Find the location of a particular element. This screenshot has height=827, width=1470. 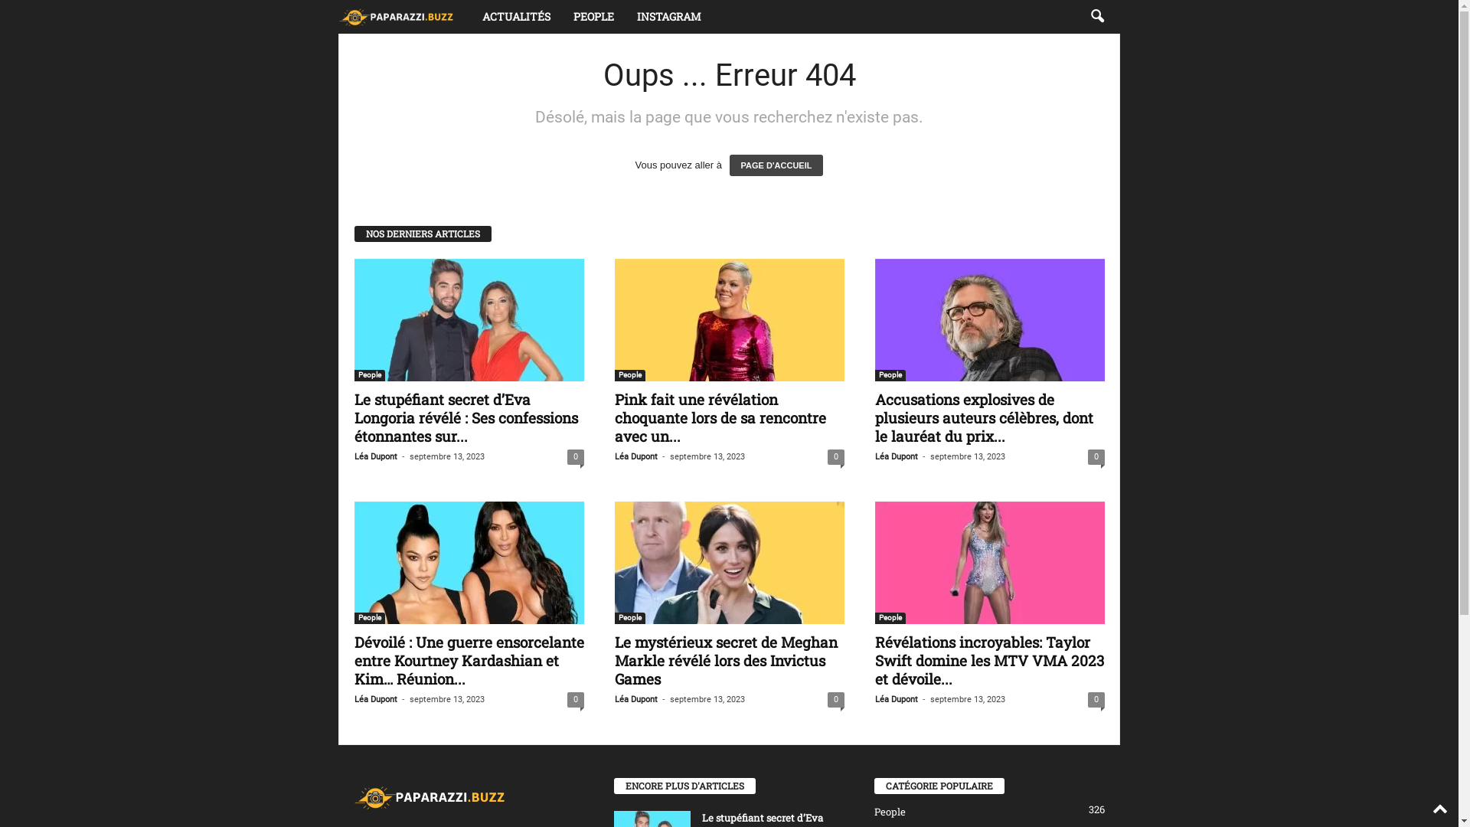

0 is located at coordinates (836, 457).